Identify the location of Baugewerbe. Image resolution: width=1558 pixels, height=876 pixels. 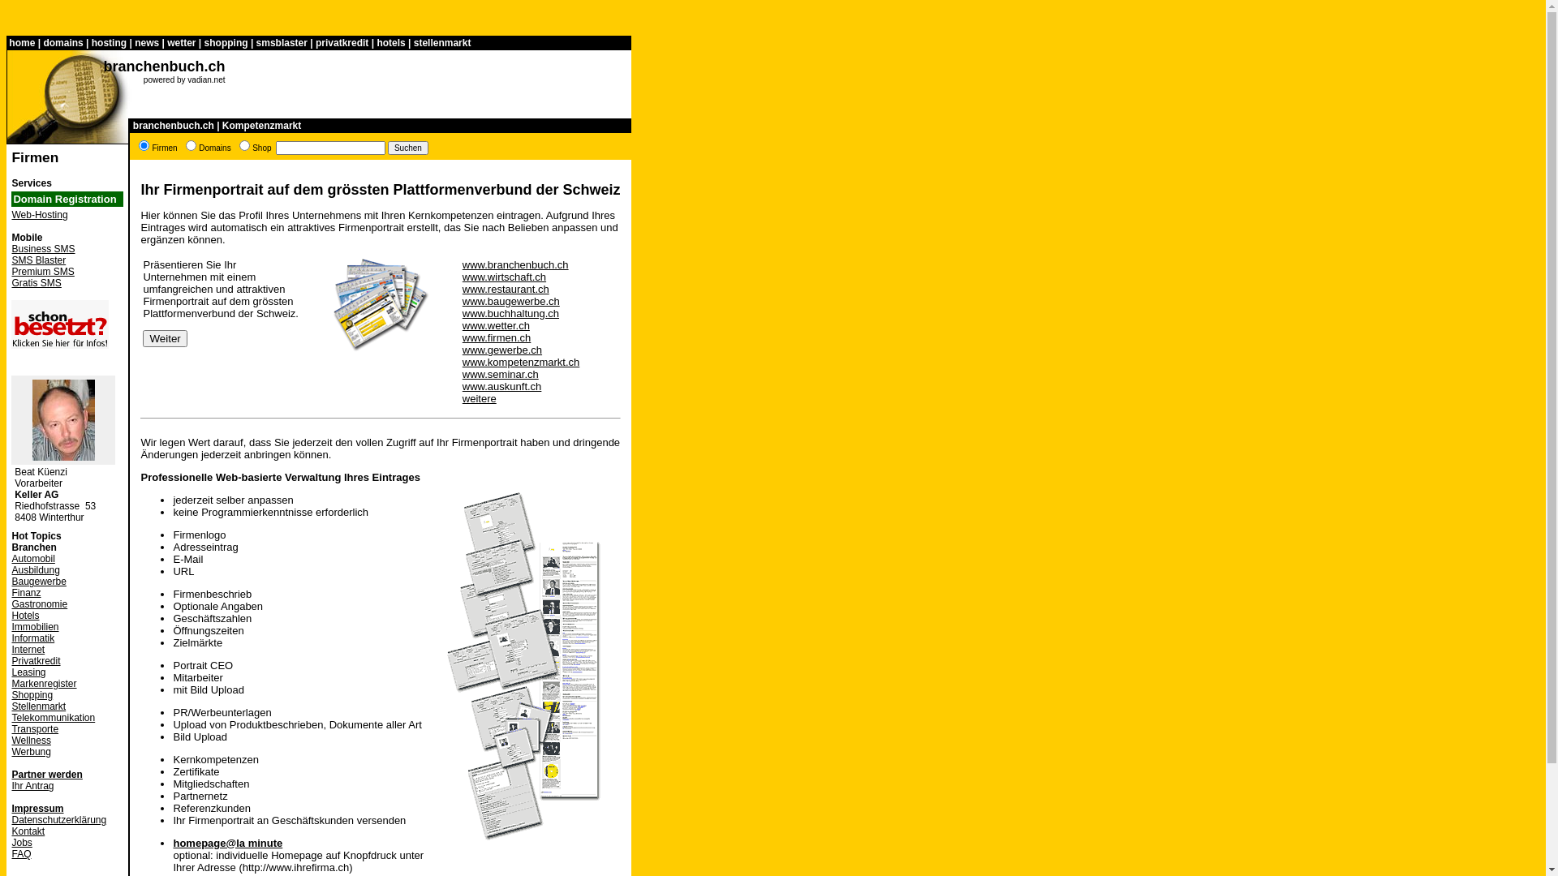
(39, 582).